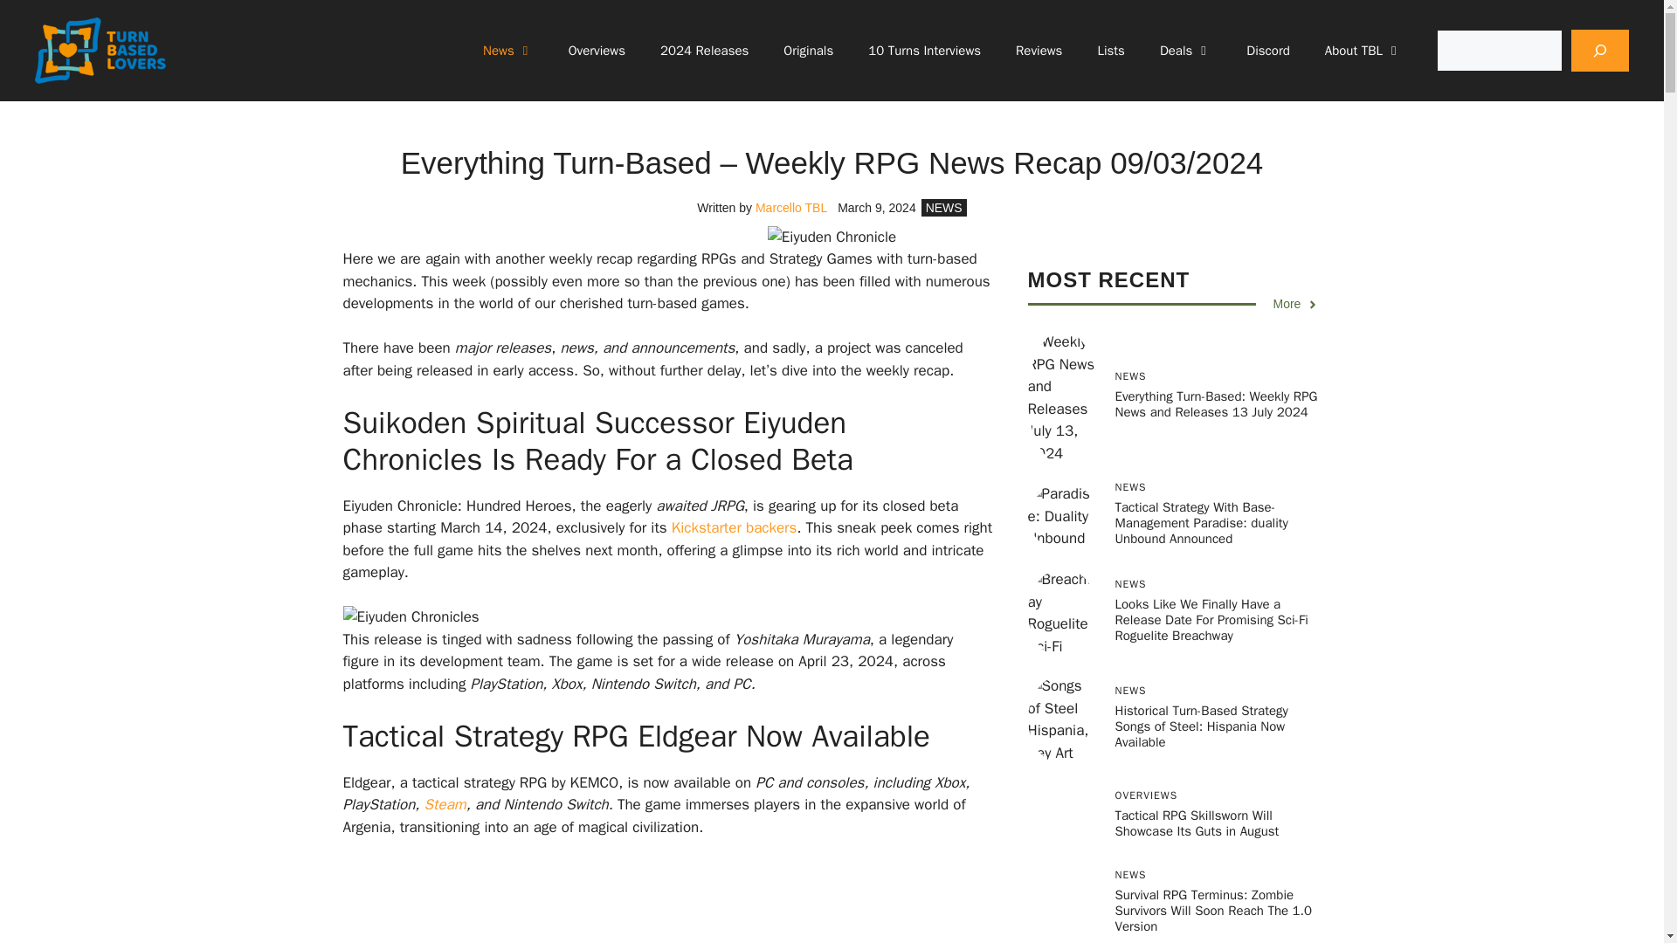 Image resolution: width=1677 pixels, height=943 pixels. What do you see at coordinates (704, 51) in the screenshot?
I see `2024 Releases` at bounding box center [704, 51].